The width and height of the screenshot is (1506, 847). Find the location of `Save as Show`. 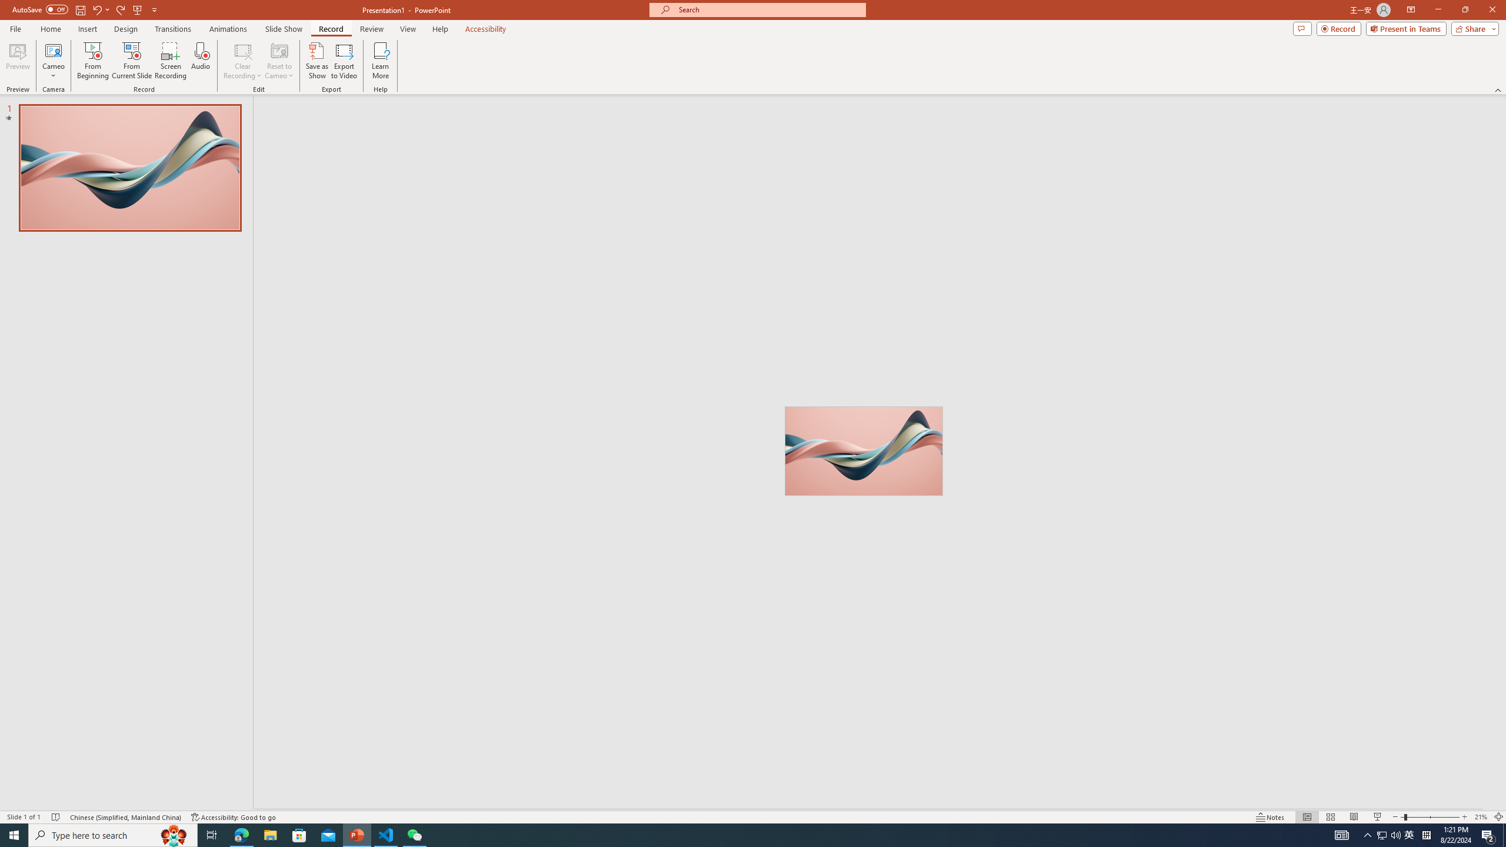

Save as Show is located at coordinates (316, 61).